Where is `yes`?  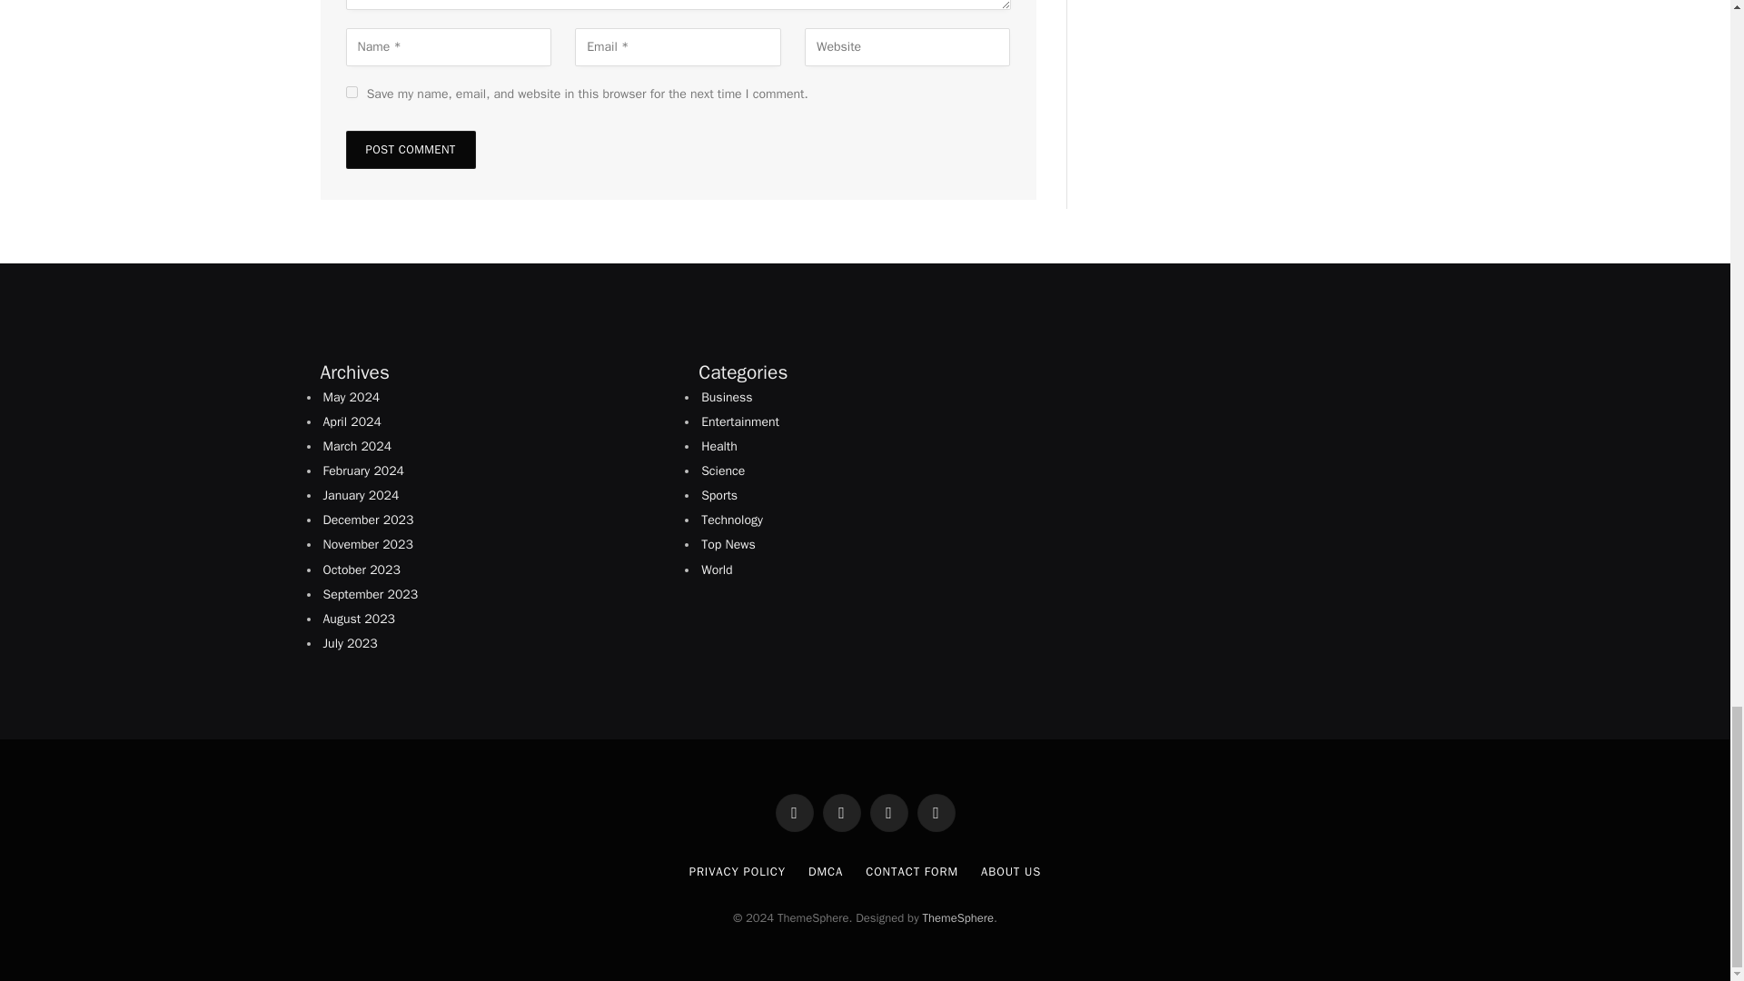
yes is located at coordinates (351, 93).